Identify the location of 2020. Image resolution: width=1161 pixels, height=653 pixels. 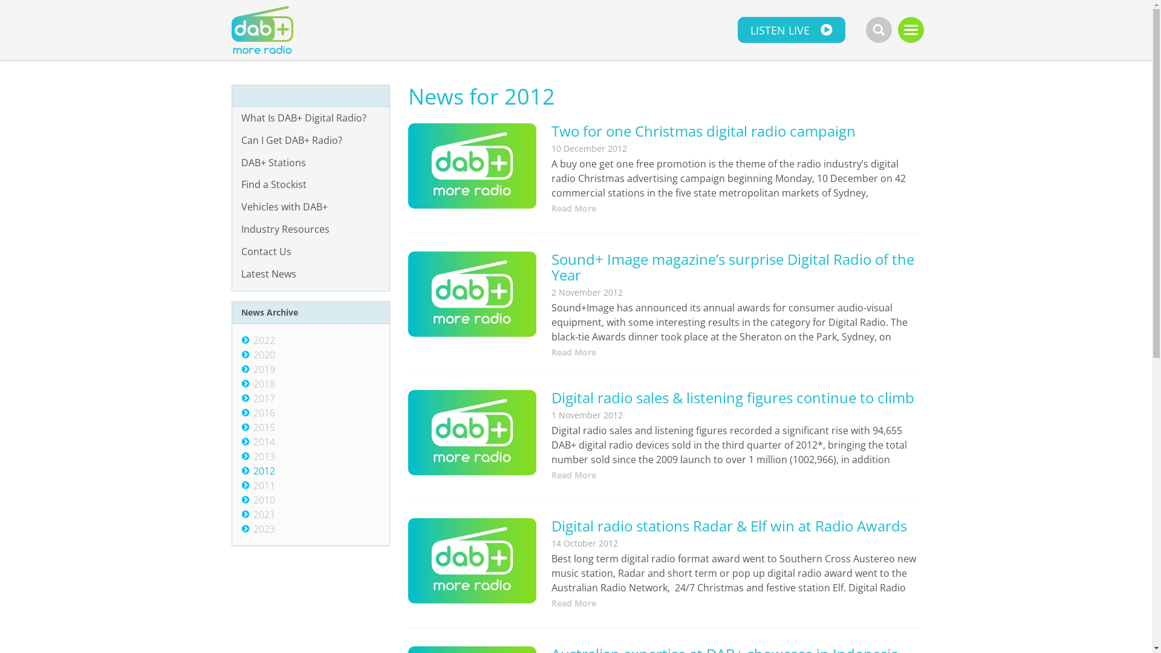
(264, 355).